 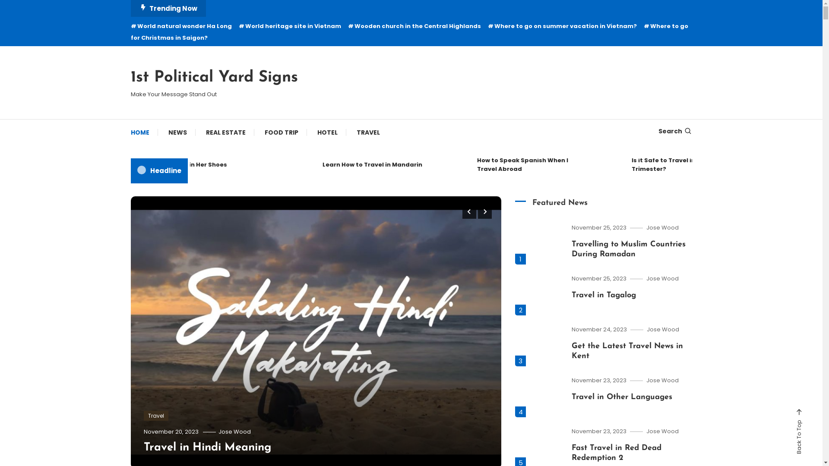 What do you see at coordinates (617, 453) in the screenshot?
I see `Fast Travel in Red Dead Redemption 2` at bounding box center [617, 453].